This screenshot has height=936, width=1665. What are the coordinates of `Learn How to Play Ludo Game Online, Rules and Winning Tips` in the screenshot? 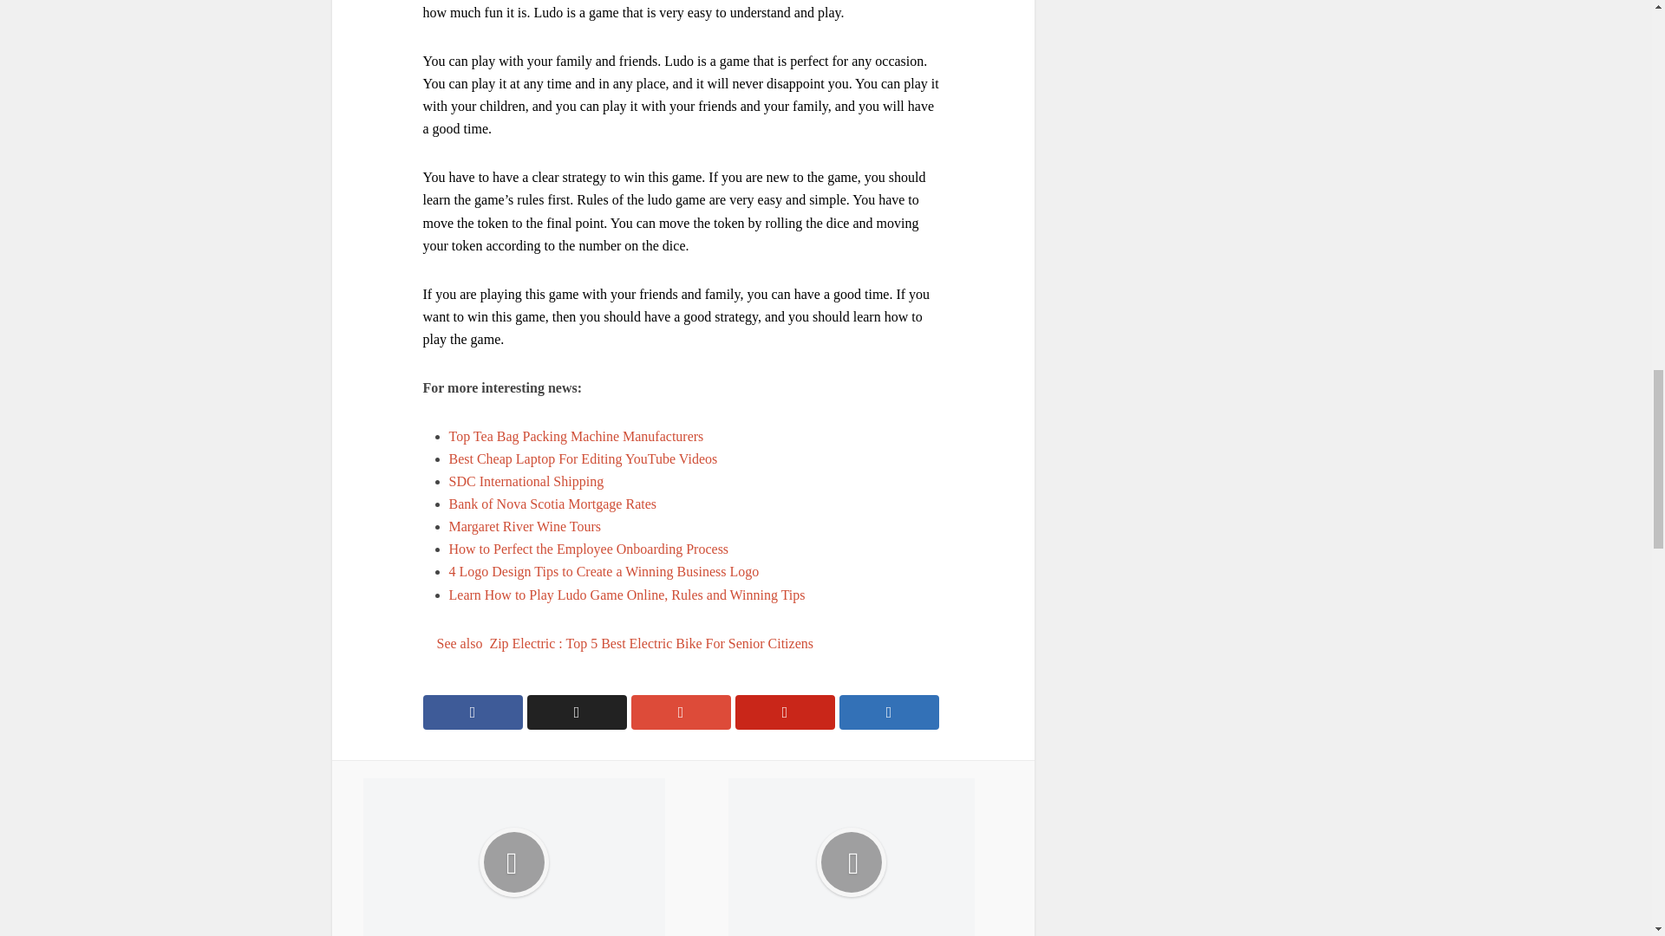 It's located at (628, 595).